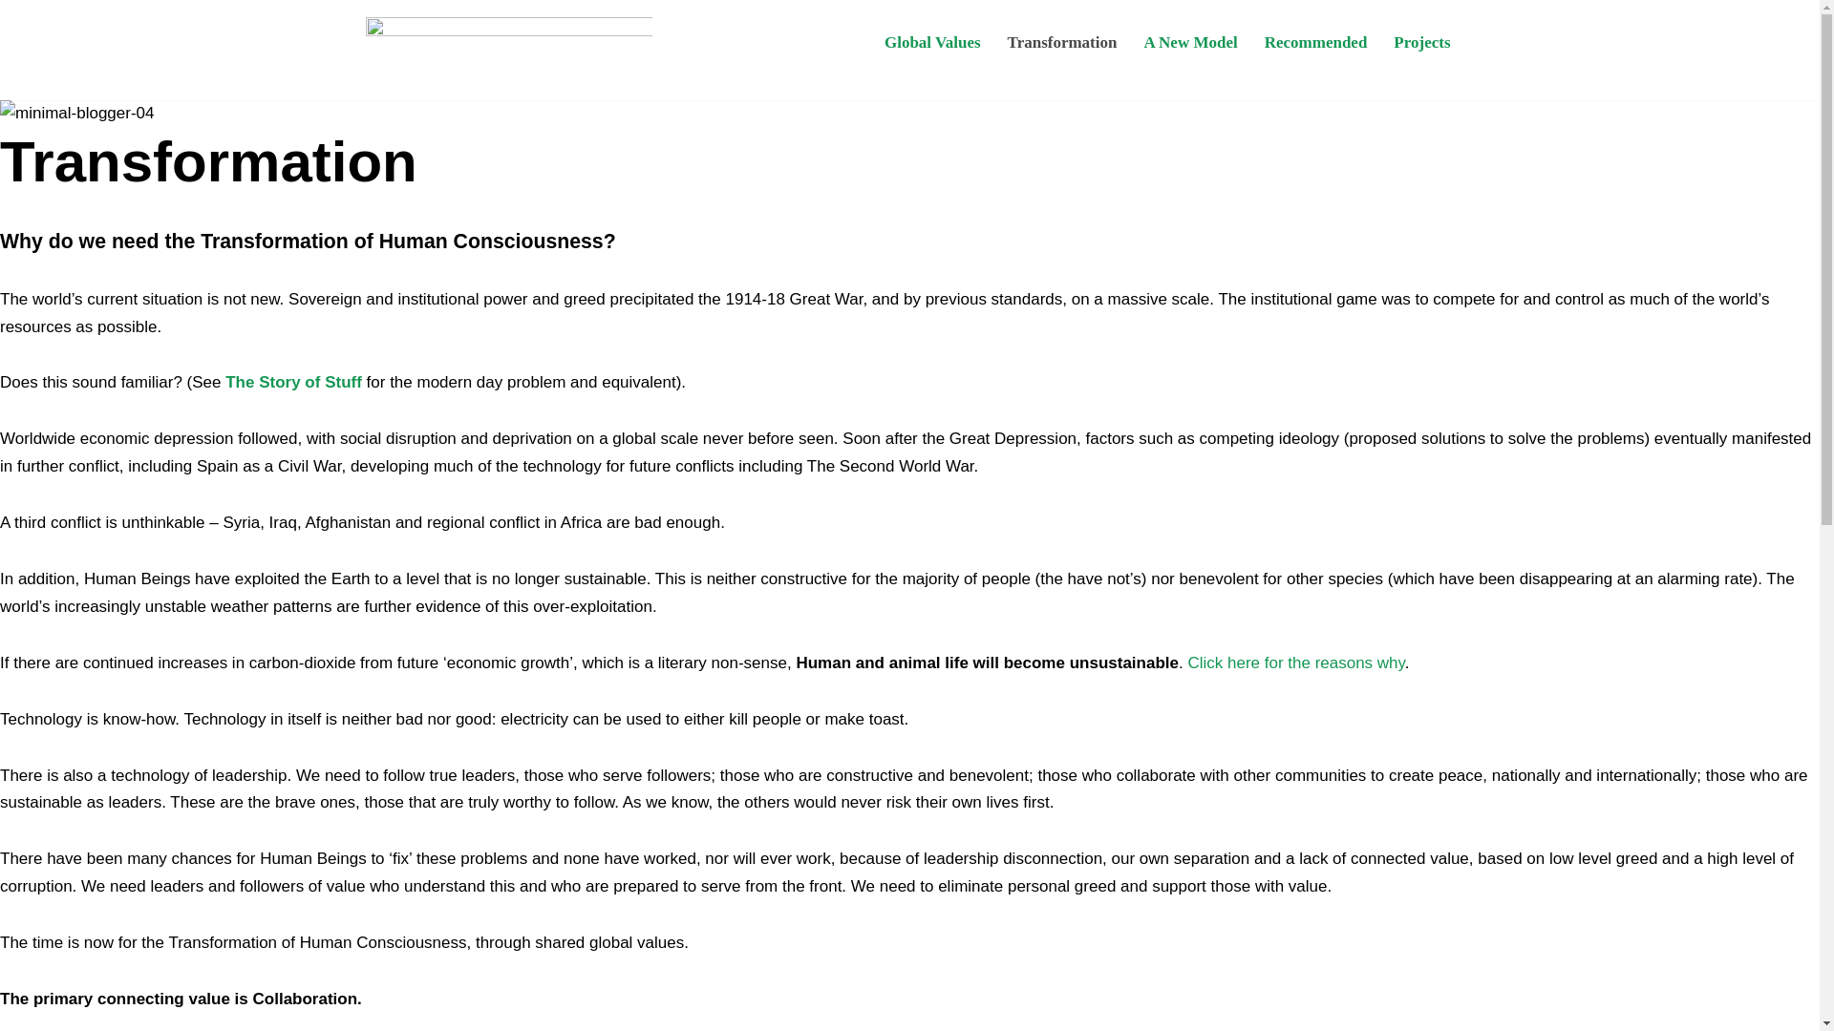 The image size is (1834, 1031). I want to click on Recommended, so click(1316, 42).